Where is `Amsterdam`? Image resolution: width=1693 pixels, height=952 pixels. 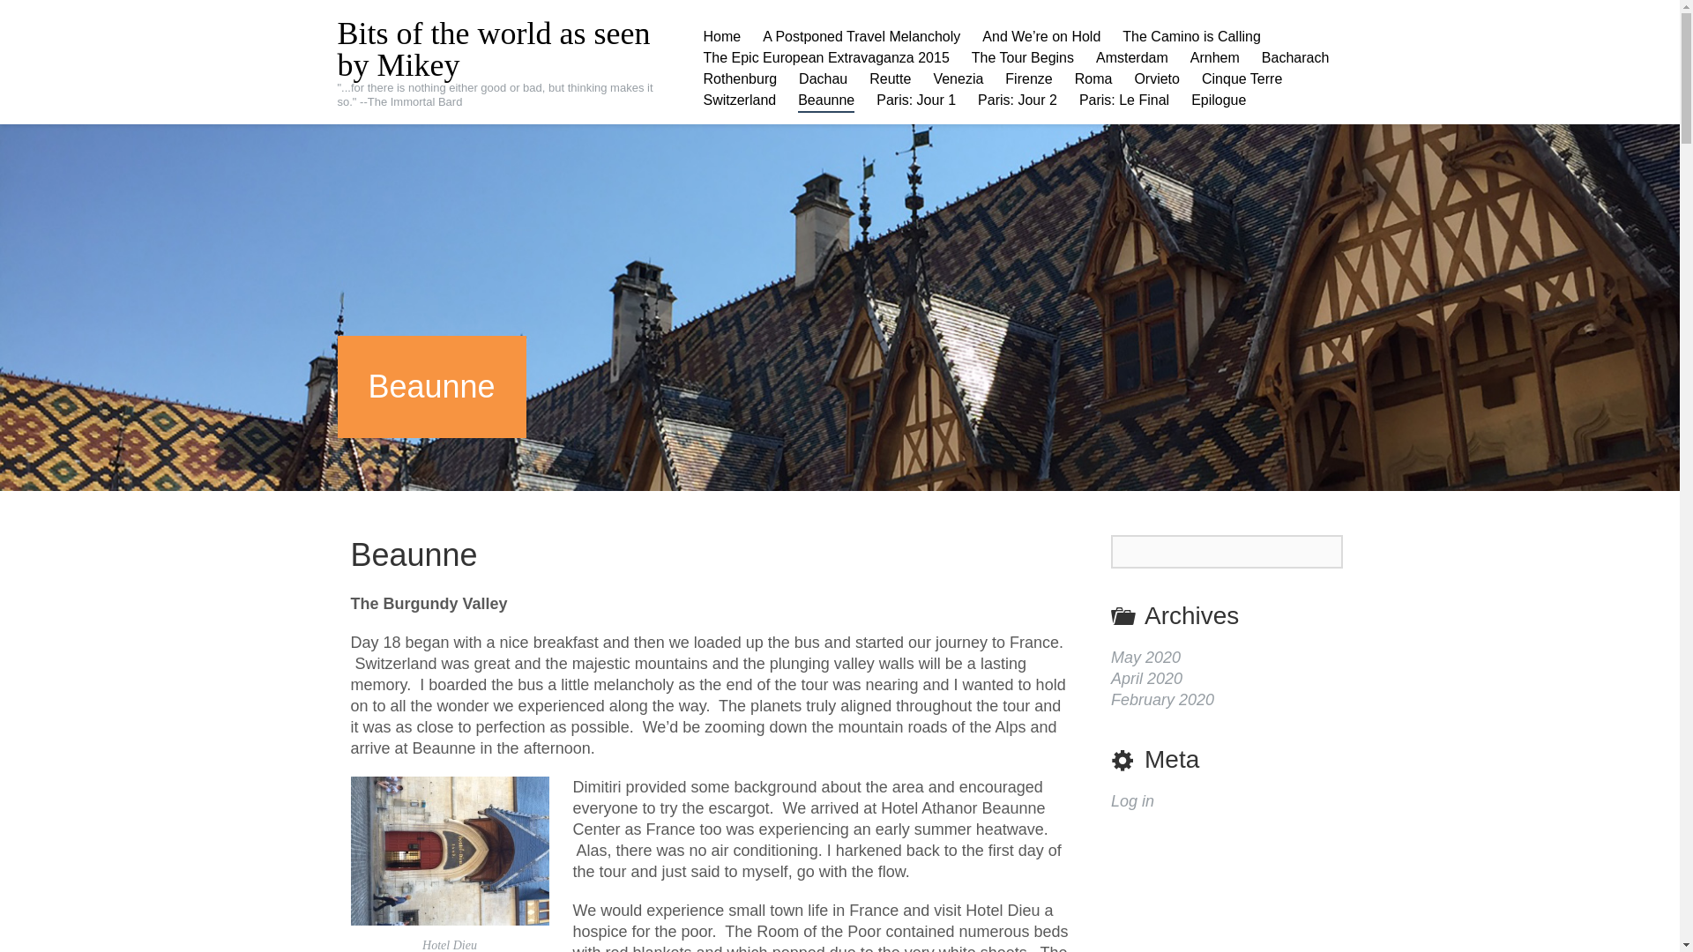 Amsterdam is located at coordinates (1131, 58).